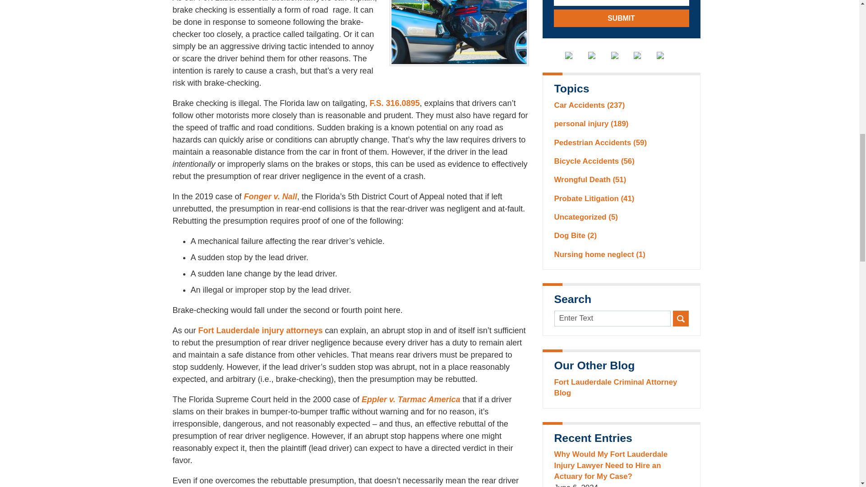 This screenshot has width=866, height=487. What do you see at coordinates (644, 55) in the screenshot?
I see `Justia` at bounding box center [644, 55].